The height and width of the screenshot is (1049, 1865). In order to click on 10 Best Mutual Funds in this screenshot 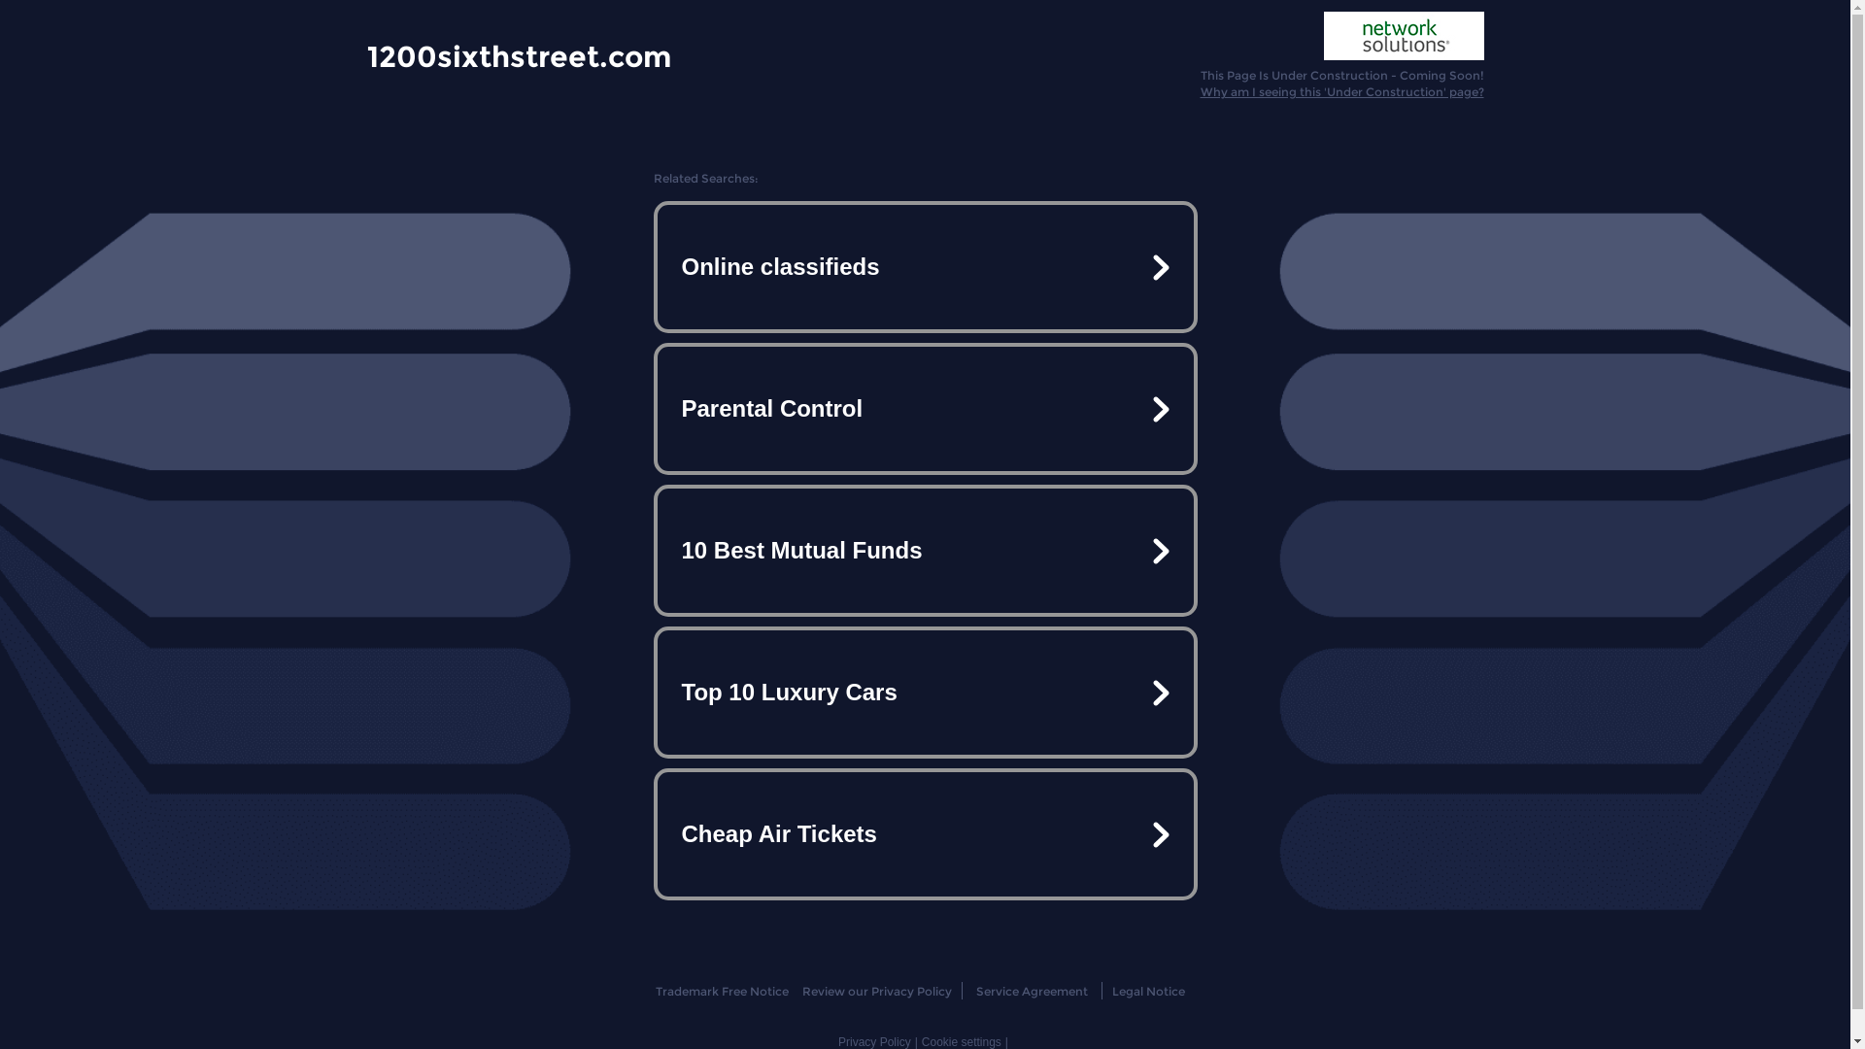, I will do `click(925, 551)`.